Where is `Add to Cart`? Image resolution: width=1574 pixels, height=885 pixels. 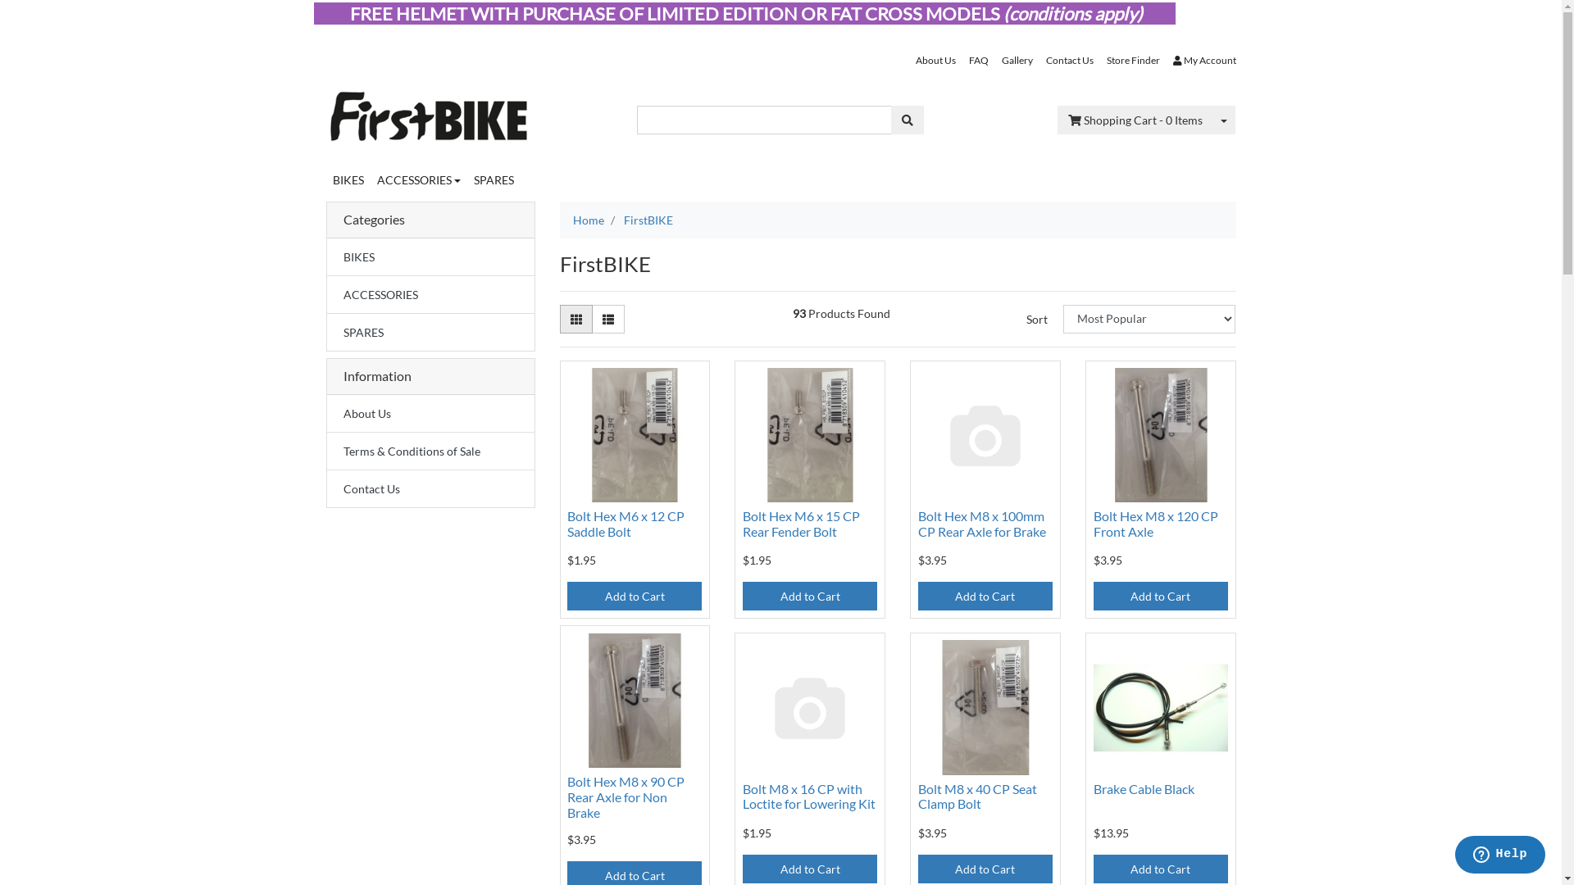
Add to Cart is located at coordinates (810, 597).